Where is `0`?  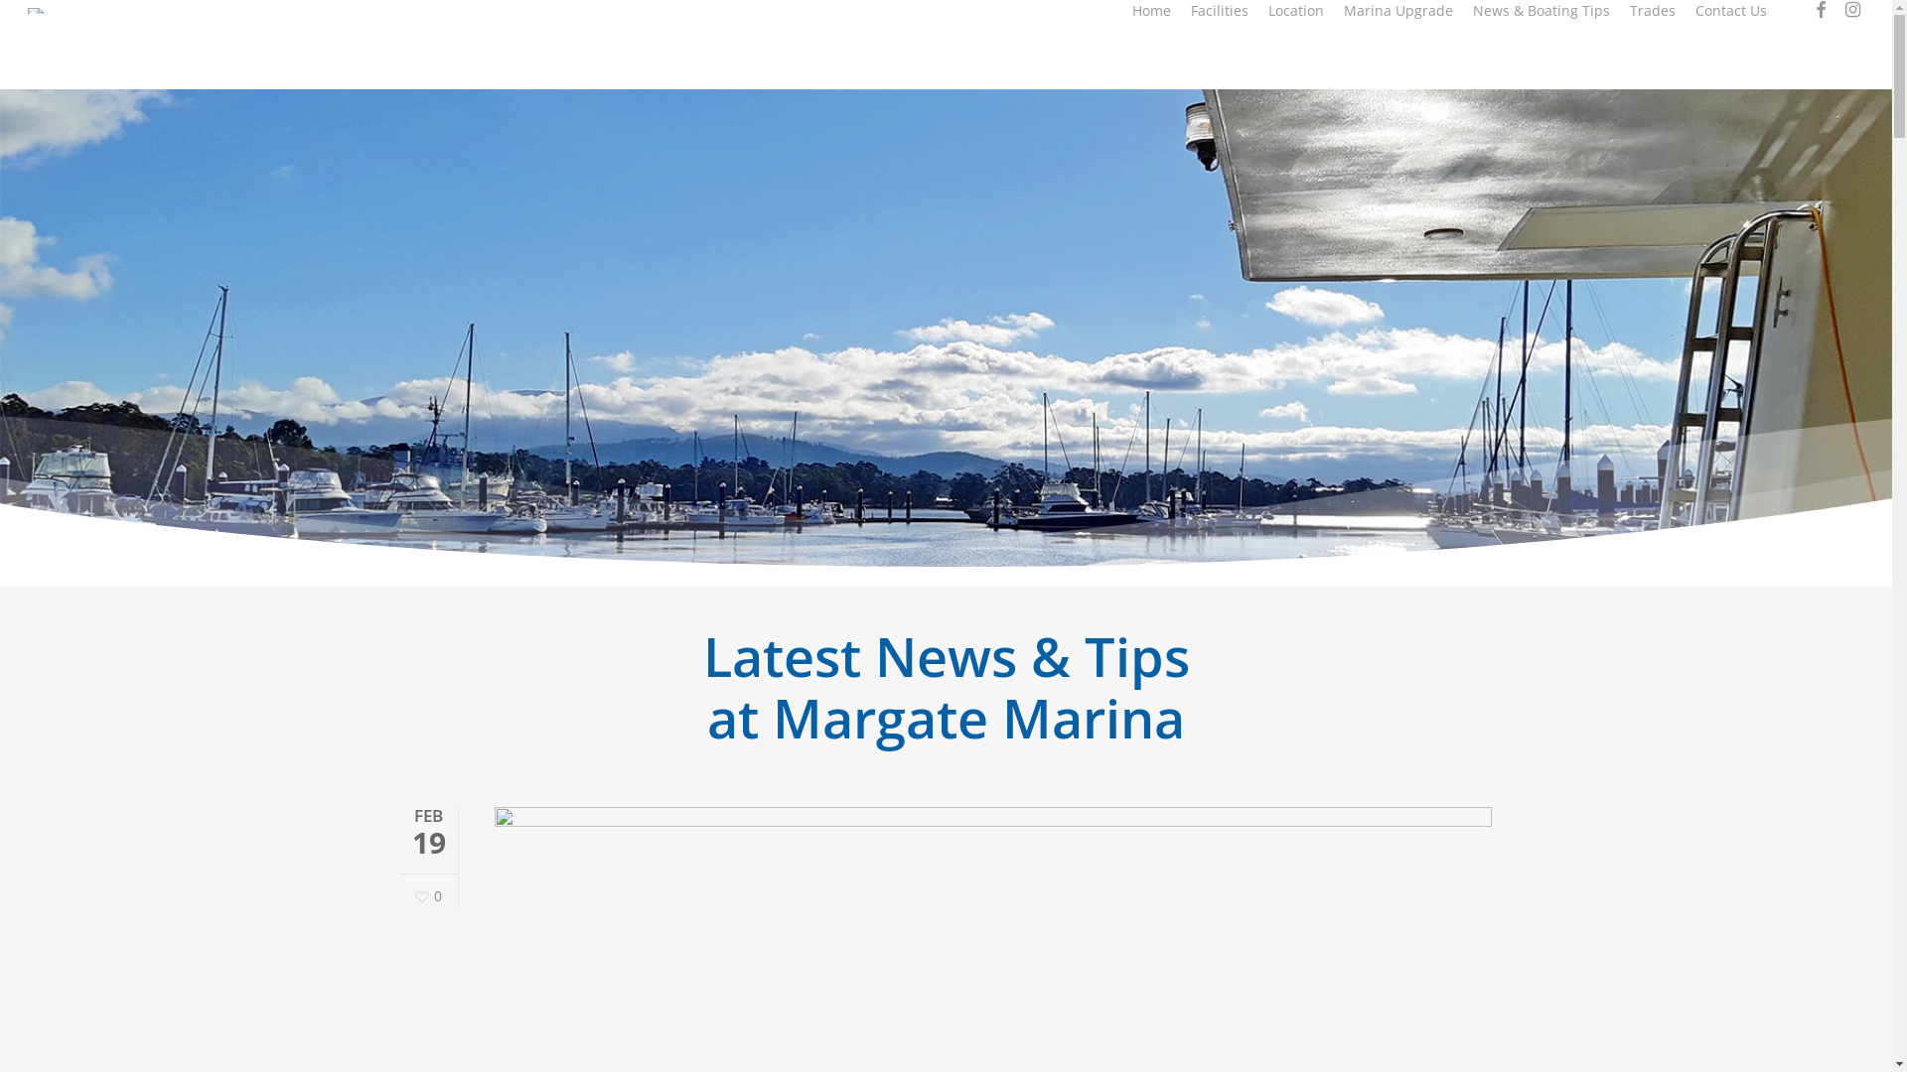
0 is located at coordinates (429, 897).